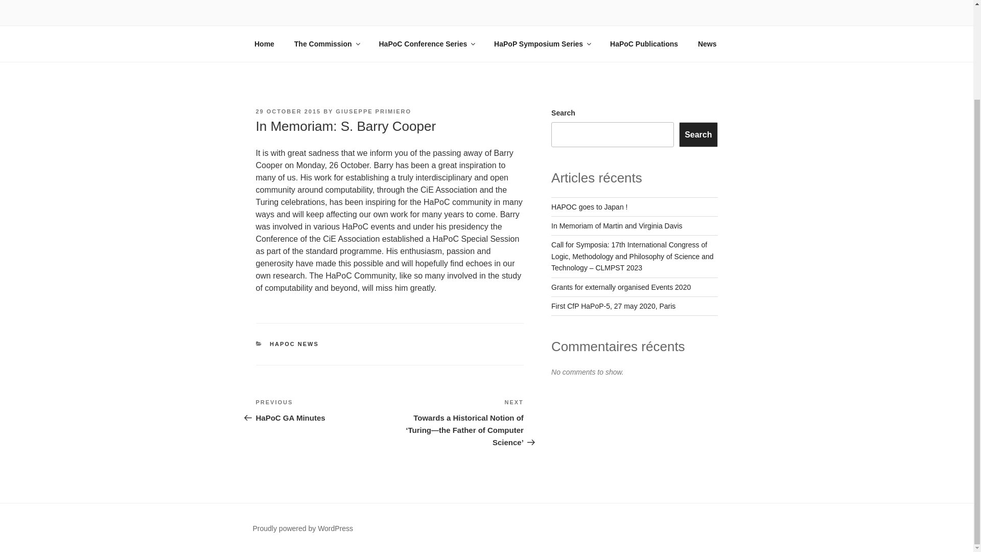 The height and width of the screenshot is (552, 981). I want to click on Home, so click(264, 43).